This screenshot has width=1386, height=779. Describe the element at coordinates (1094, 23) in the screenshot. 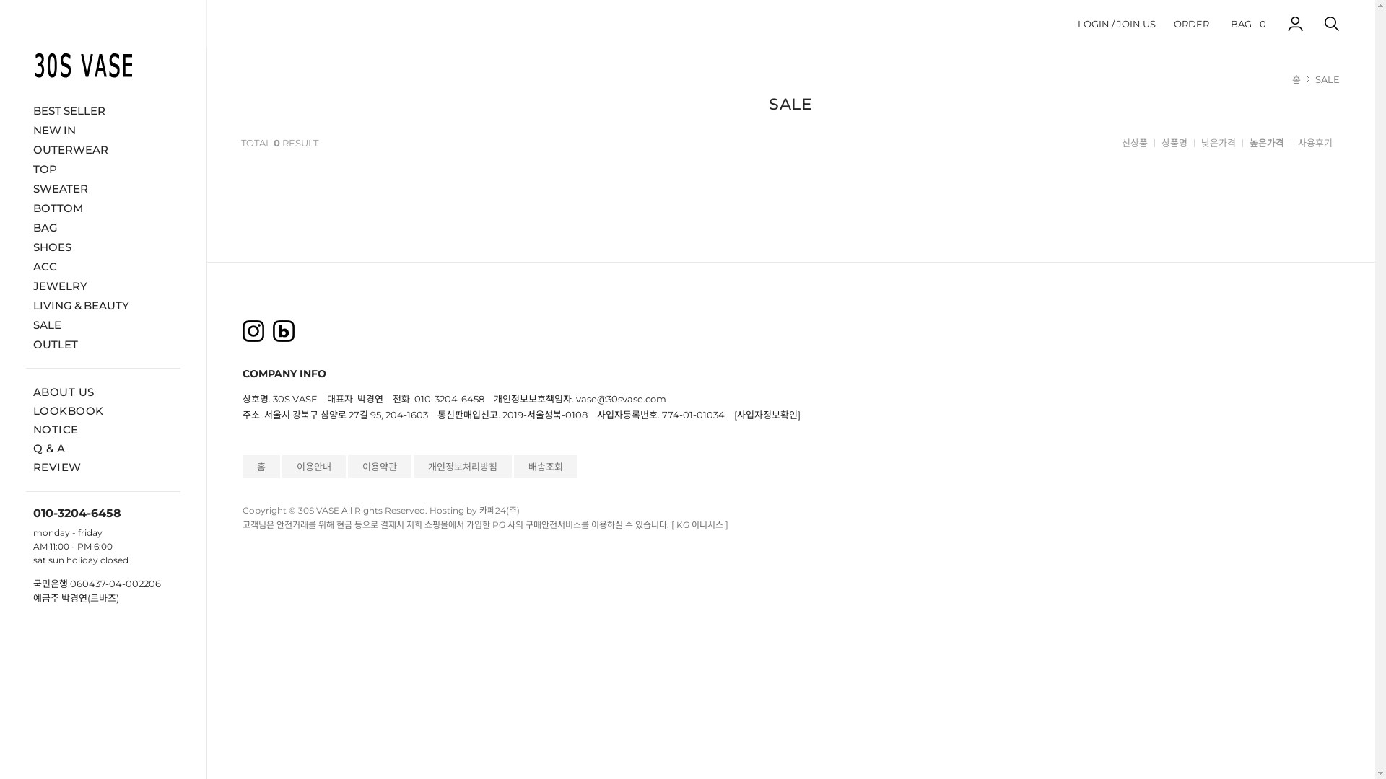

I see `LOGIN` at that location.